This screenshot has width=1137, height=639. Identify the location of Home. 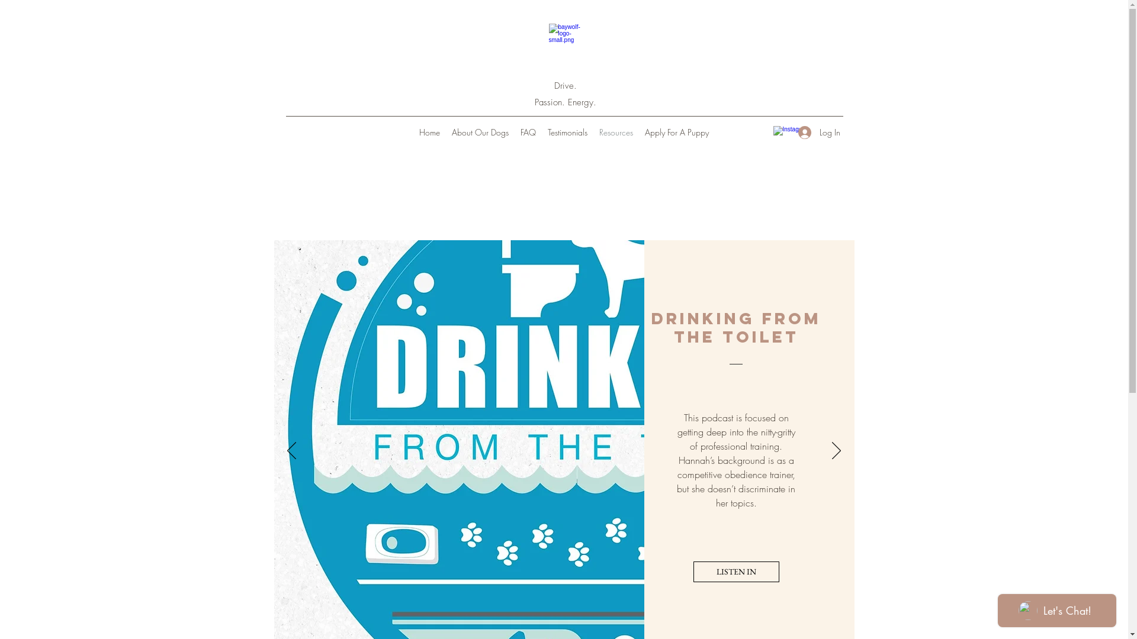
(430, 133).